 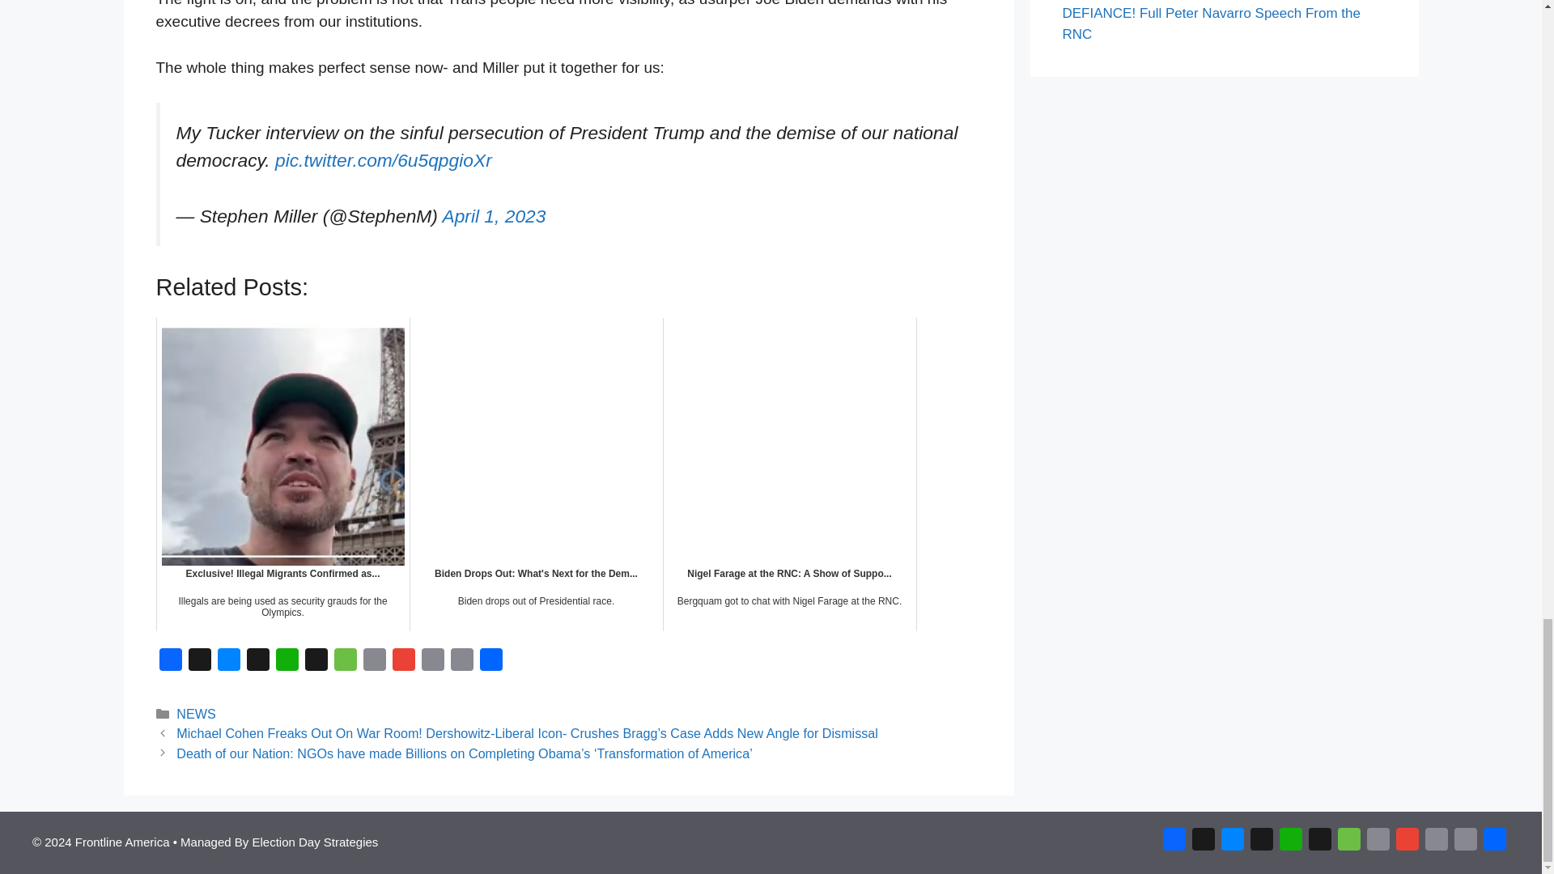 I want to click on Messenger, so click(x=228, y=664).